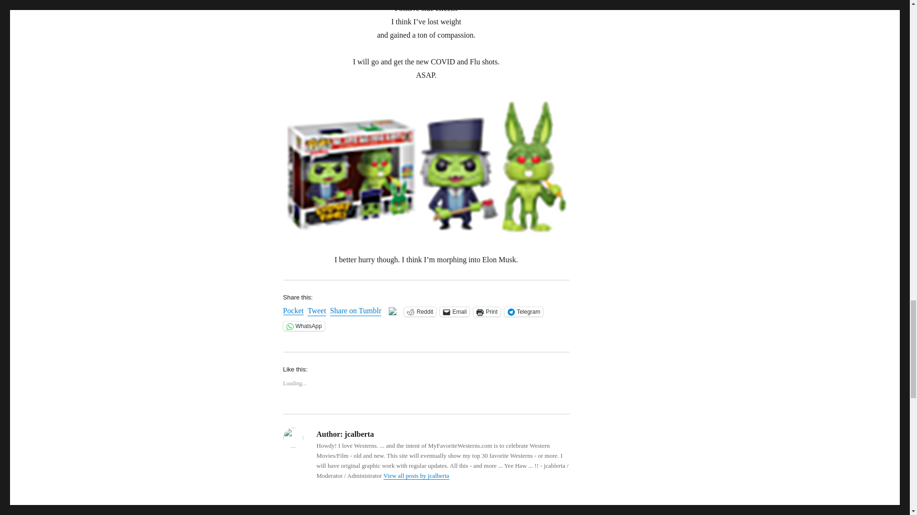  What do you see at coordinates (355, 311) in the screenshot?
I see `Share on Tumblr` at bounding box center [355, 311].